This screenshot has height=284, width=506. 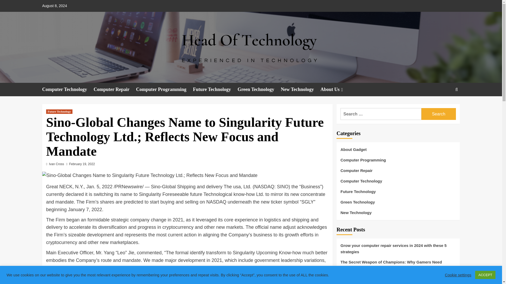 What do you see at coordinates (59, 111) in the screenshot?
I see `Future Technology` at bounding box center [59, 111].